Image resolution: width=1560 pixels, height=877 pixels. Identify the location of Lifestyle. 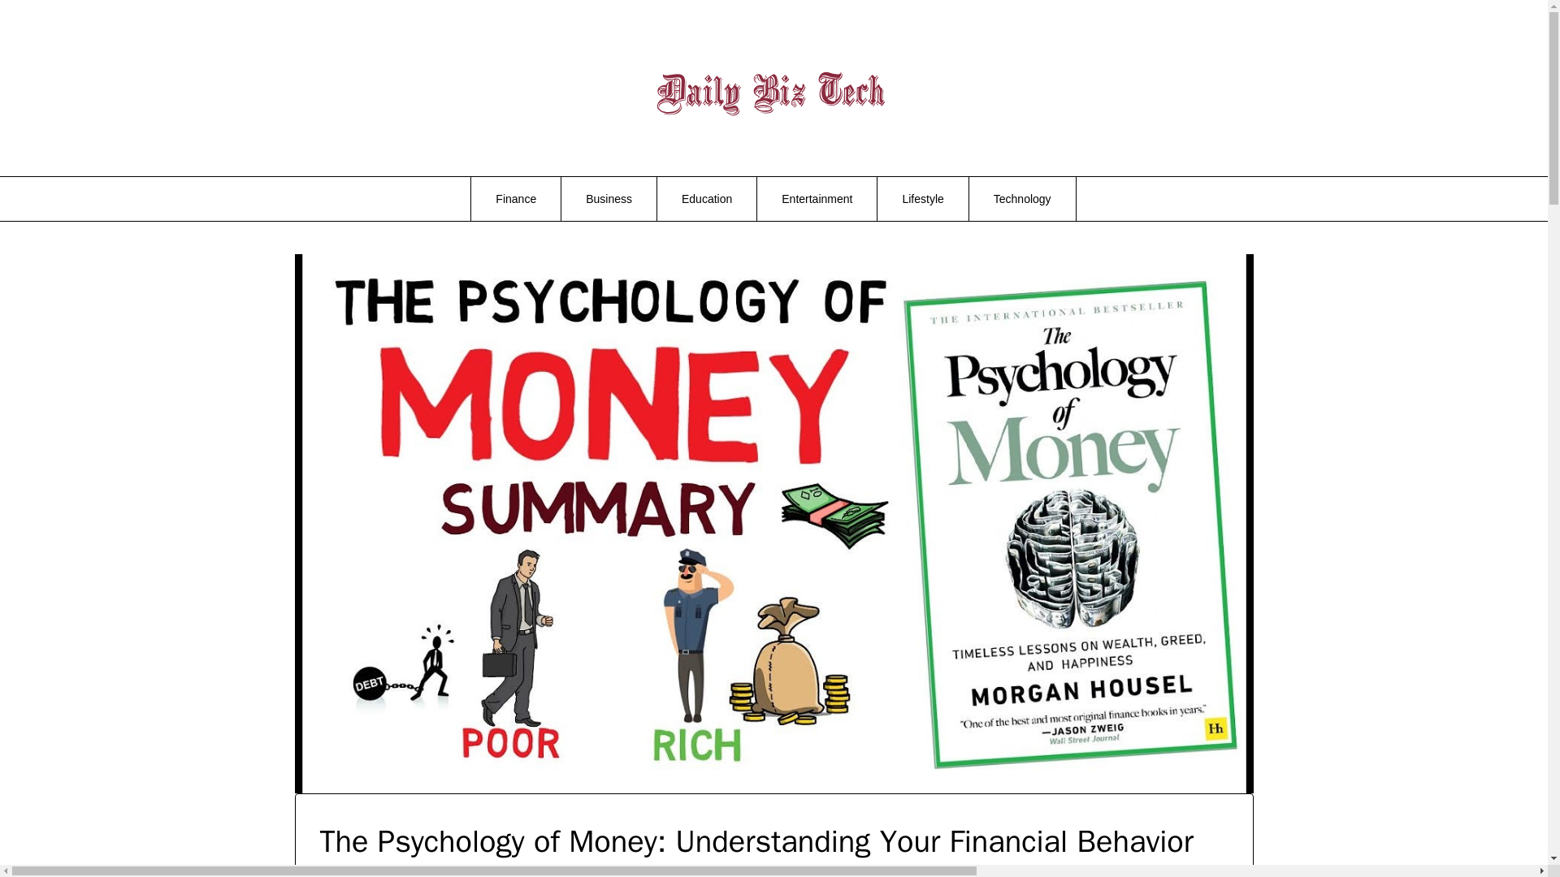
(921, 199).